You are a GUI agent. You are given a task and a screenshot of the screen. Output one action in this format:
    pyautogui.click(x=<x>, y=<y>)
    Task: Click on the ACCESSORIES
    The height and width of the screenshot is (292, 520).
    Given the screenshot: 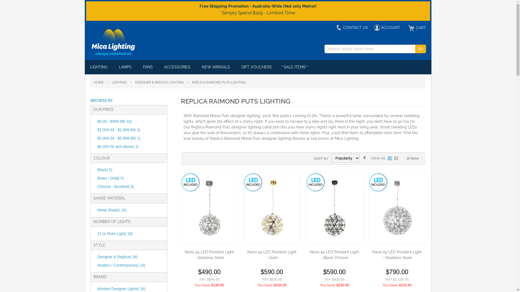 What is the action you would take?
    pyautogui.click(x=178, y=67)
    